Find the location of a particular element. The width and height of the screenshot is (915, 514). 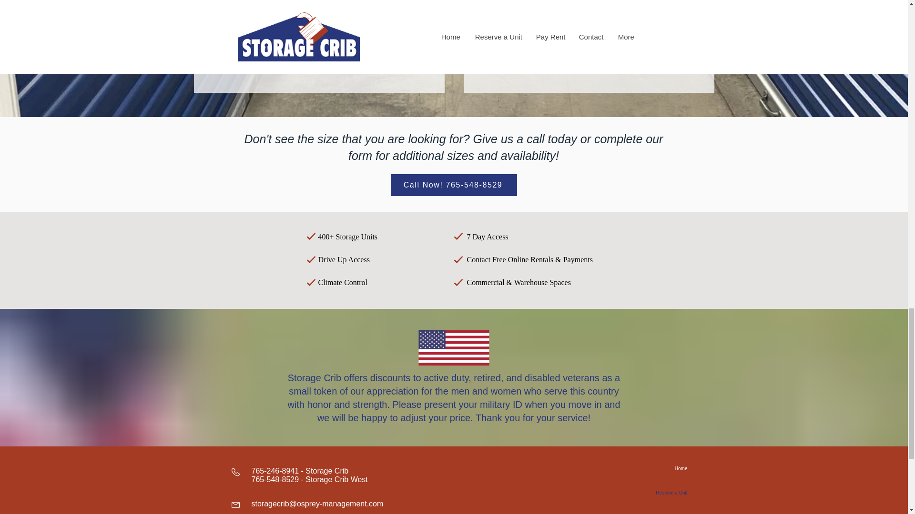

Home is located at coordinates (654, 468).